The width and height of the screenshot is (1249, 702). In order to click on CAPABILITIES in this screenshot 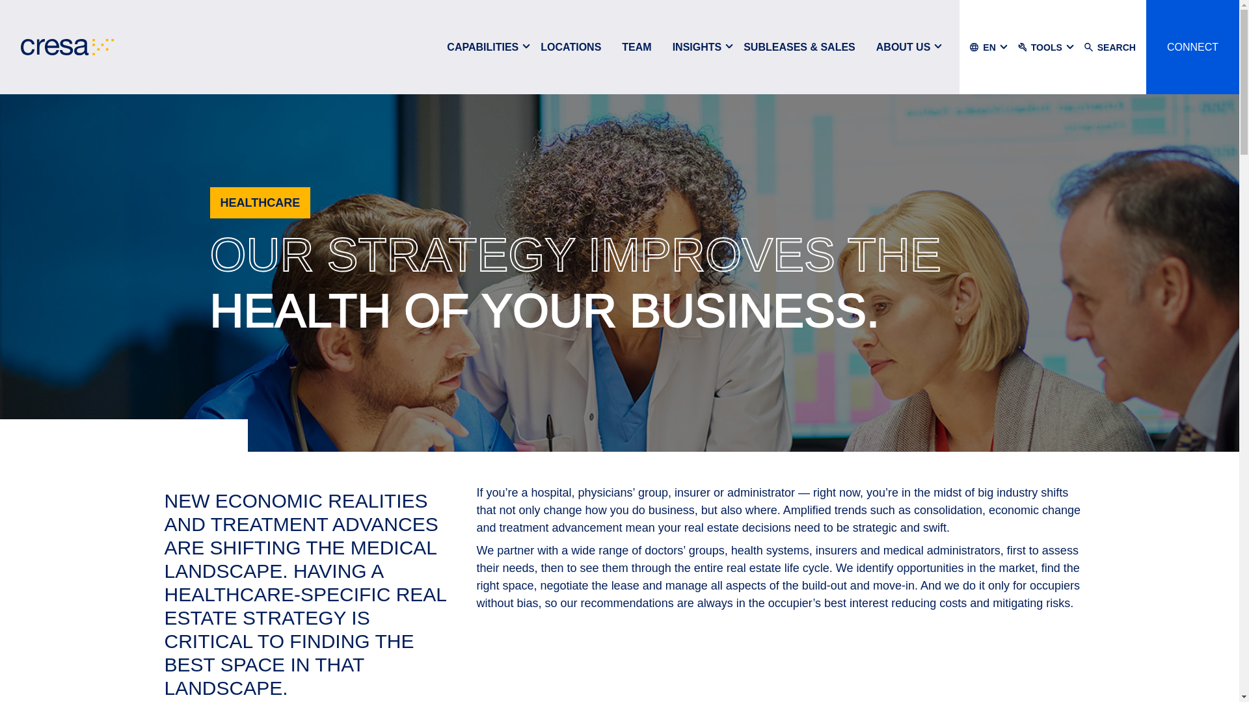, I will do `click(482, 47)`.